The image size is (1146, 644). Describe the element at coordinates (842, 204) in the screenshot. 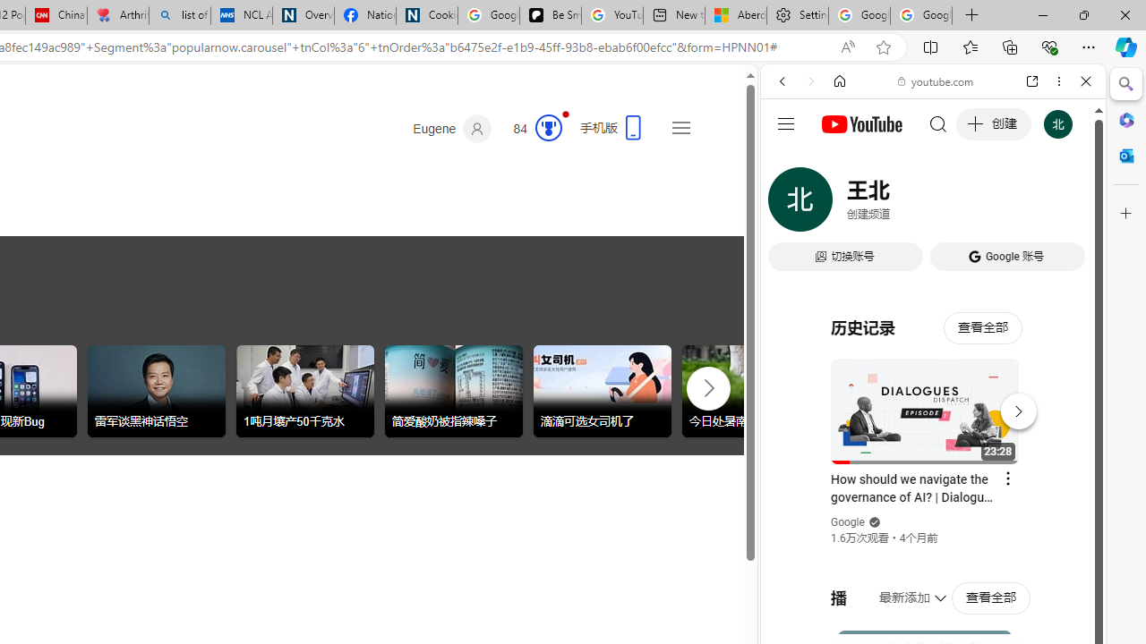

I see `IMAGES` at that location.